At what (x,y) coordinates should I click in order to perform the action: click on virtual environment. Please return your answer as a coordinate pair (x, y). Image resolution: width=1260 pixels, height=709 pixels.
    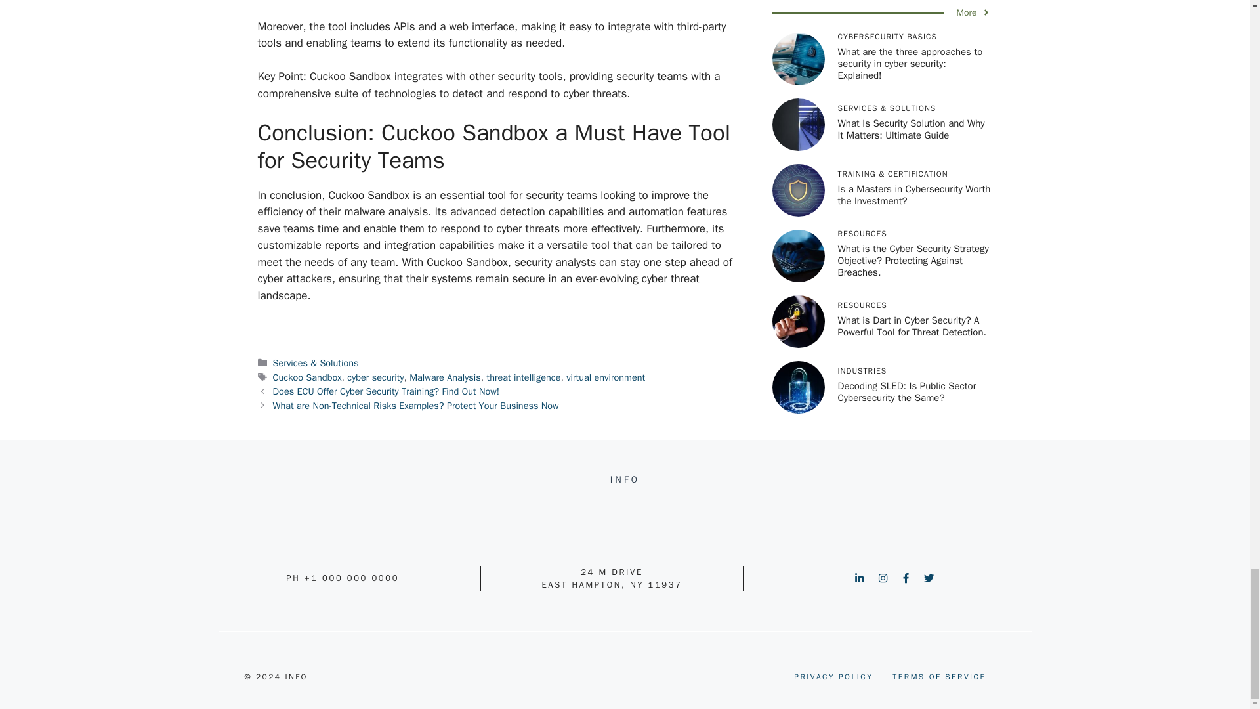
    Looking at the image, I should click on (605, 377).